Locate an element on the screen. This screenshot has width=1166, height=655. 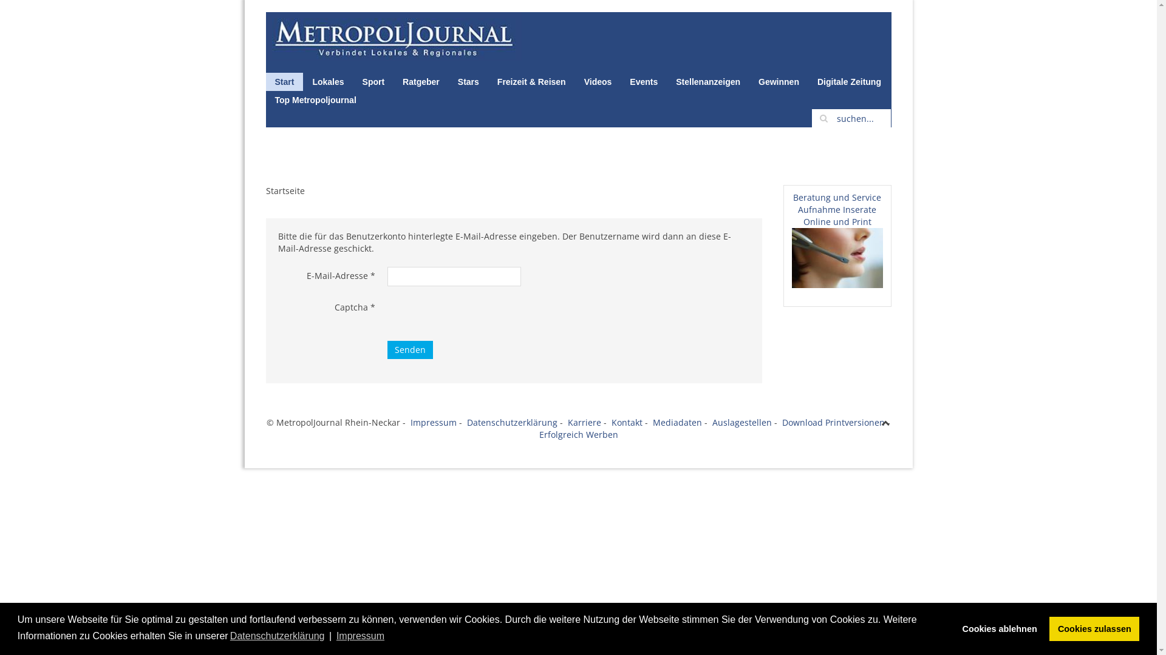
Sport is located at coordinates (374, 82).